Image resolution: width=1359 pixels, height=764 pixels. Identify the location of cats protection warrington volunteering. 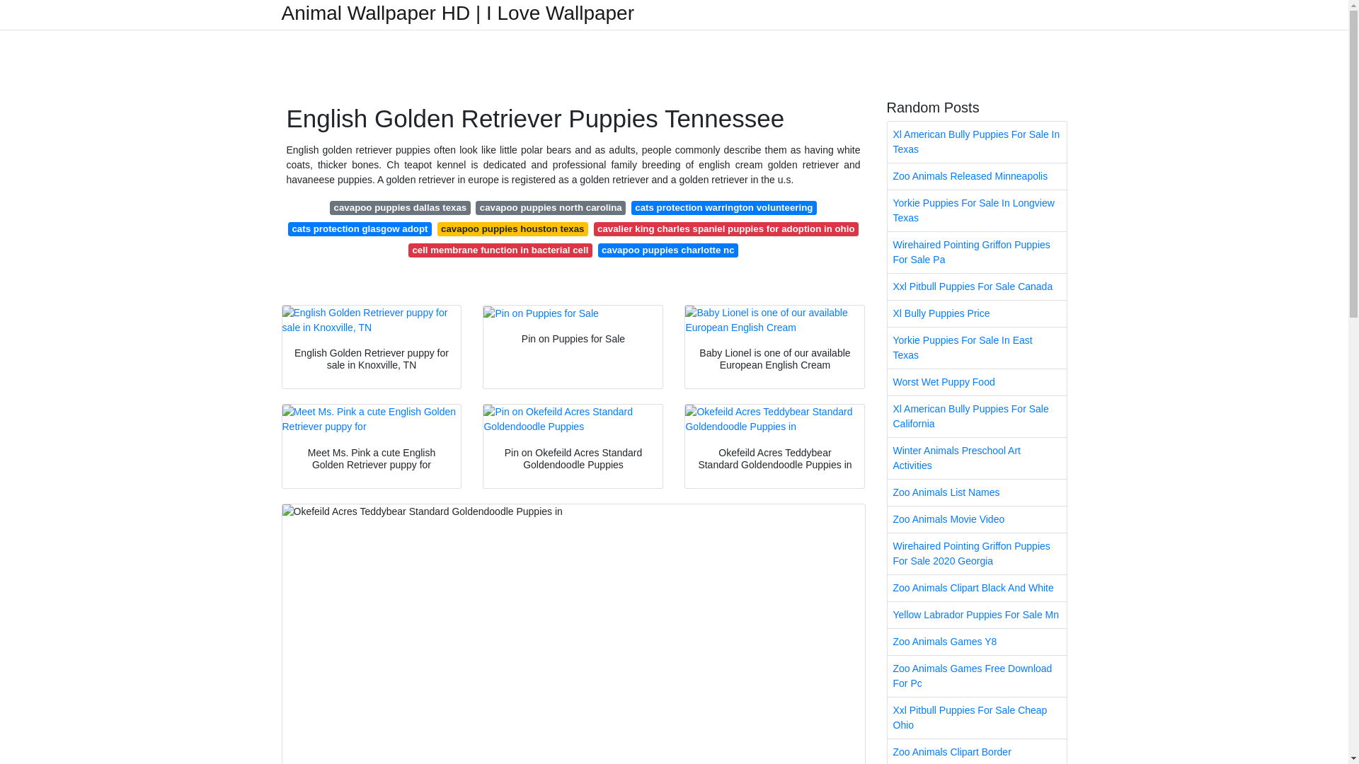
(723, 208).